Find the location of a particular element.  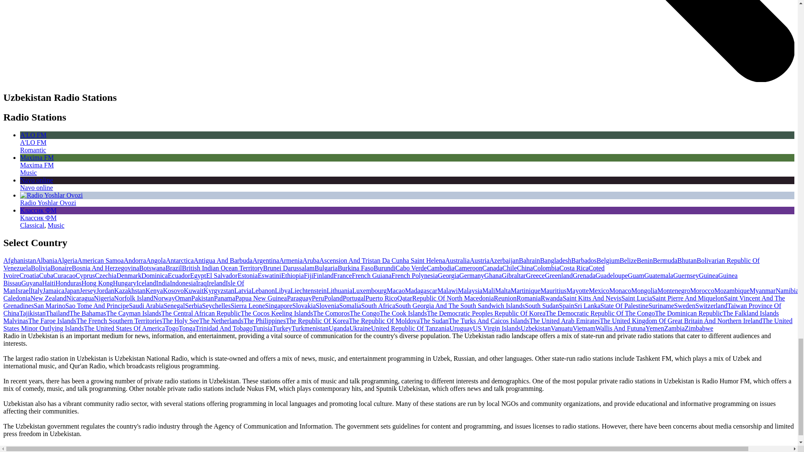

Classical is located at coordinates (32, 225).